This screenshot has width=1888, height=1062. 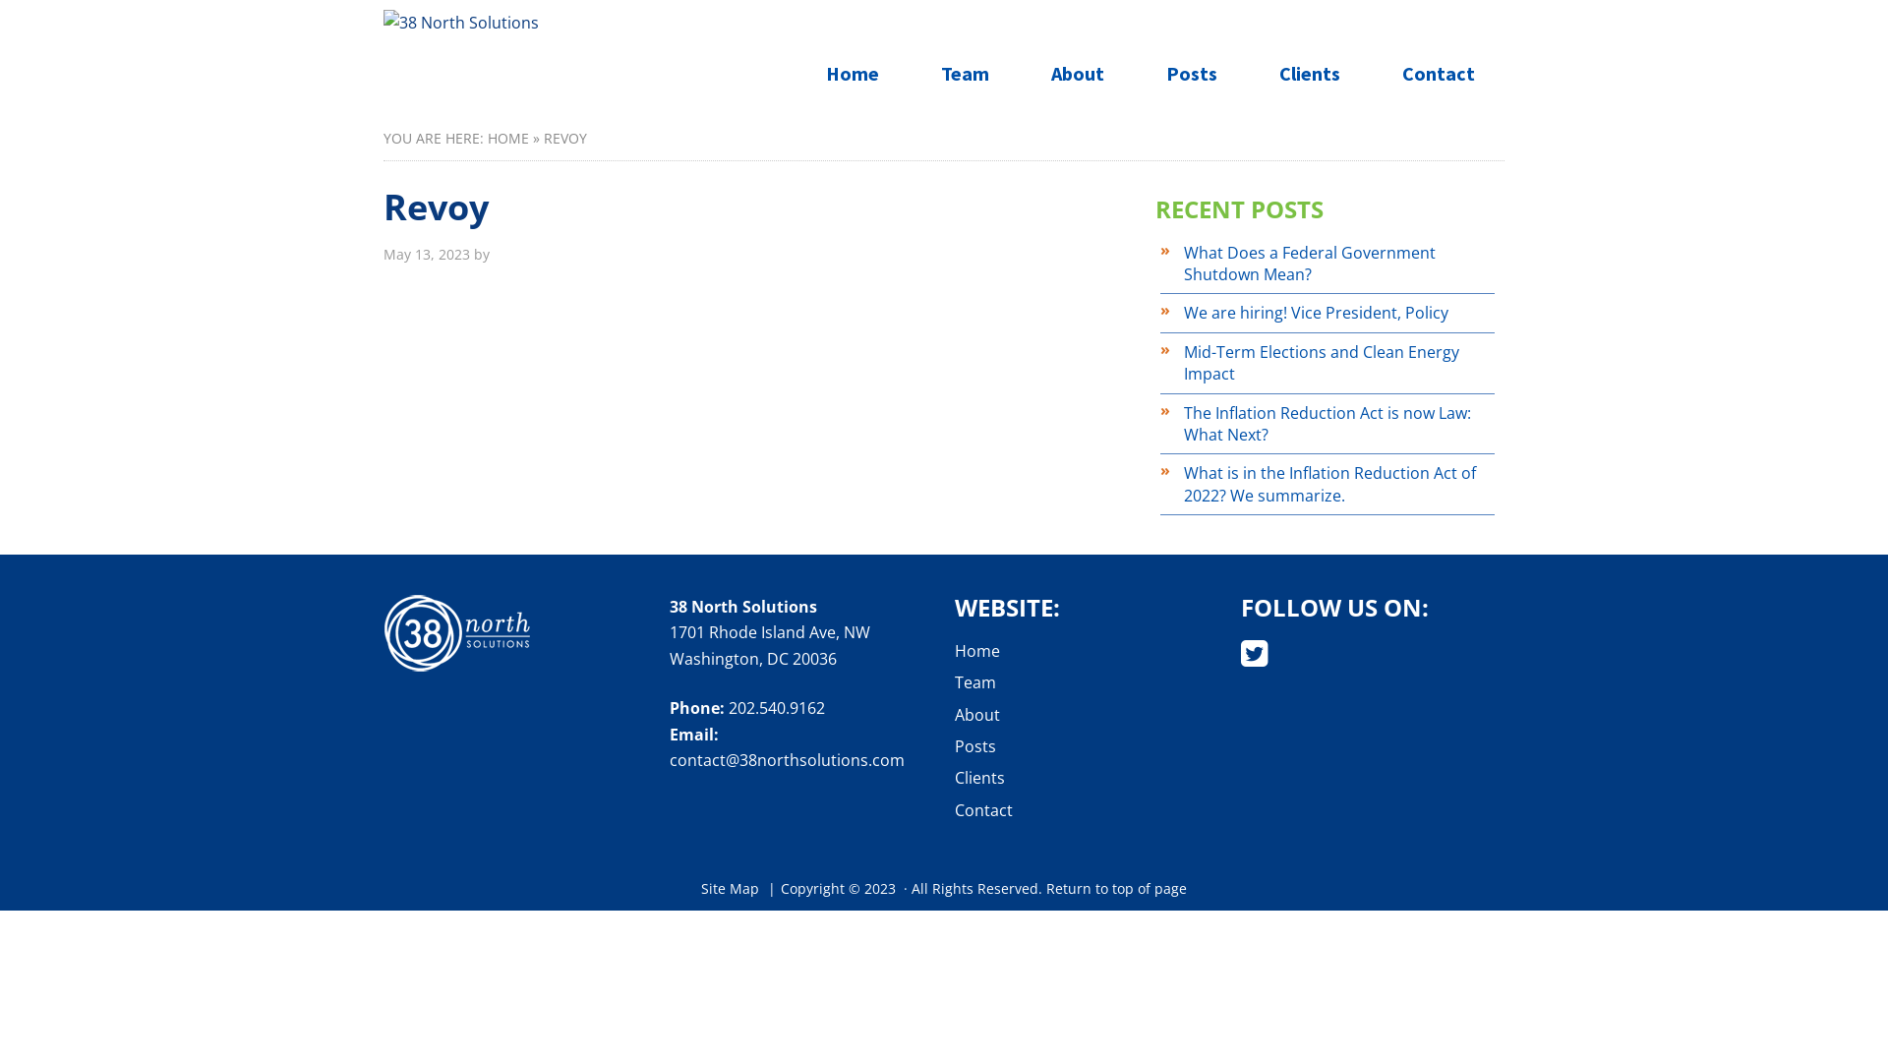 I want to click on contact@38northsolutions.com, so click(x=787, y=760).